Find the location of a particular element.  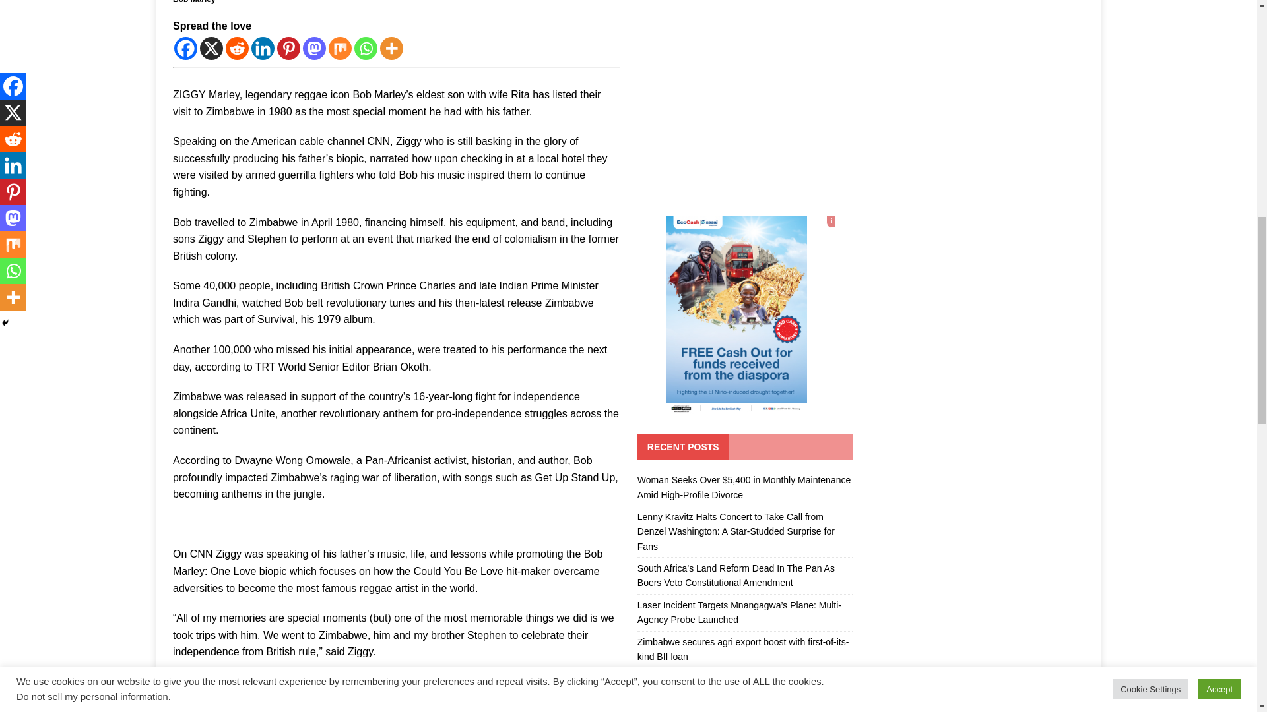

Facebook is located at coordinates (186, 48).